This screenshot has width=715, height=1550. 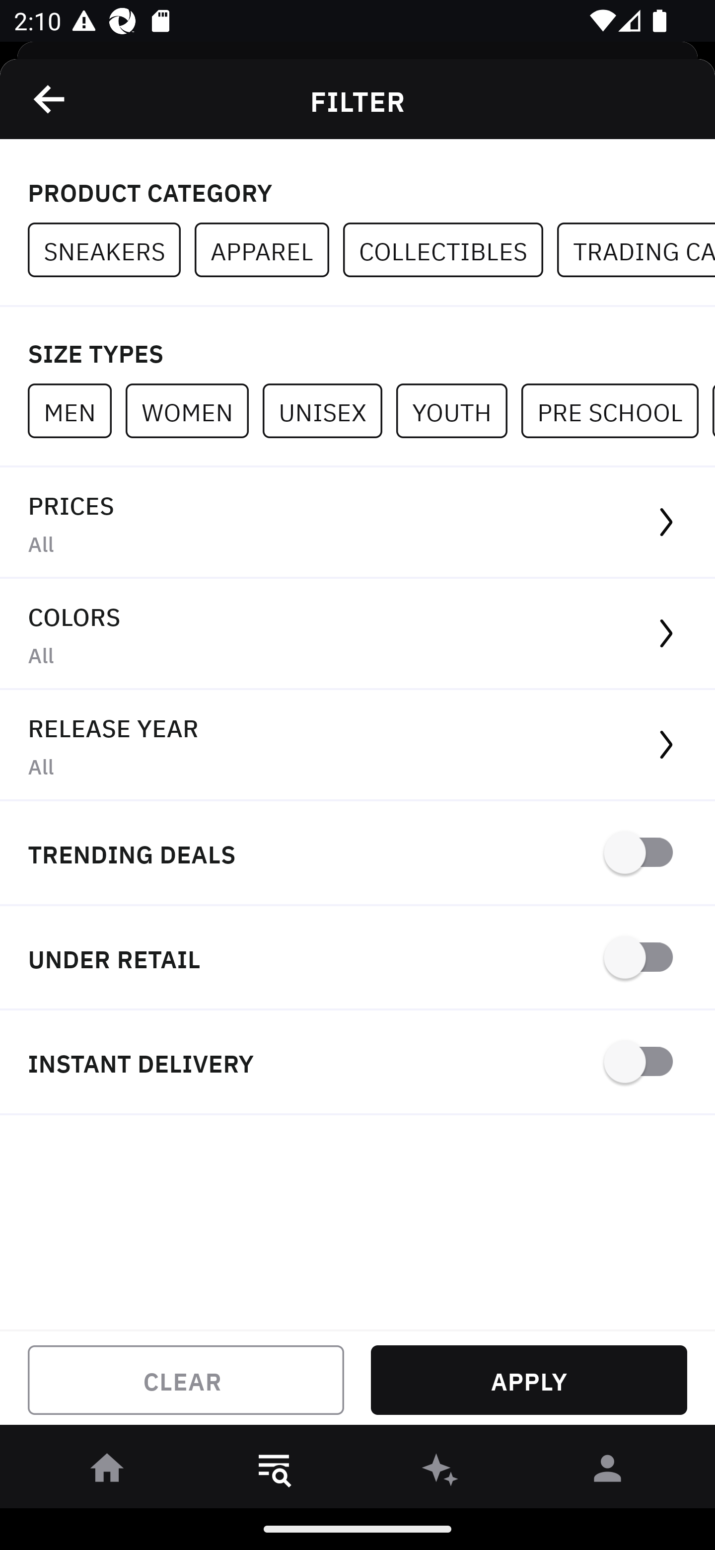 I want to click on WOMEN, so click(x=194, y=410).